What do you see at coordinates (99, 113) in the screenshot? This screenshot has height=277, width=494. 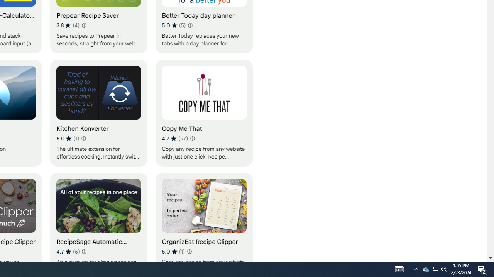 I see `Kitchen Konverter` at bounding box center [99, 113].